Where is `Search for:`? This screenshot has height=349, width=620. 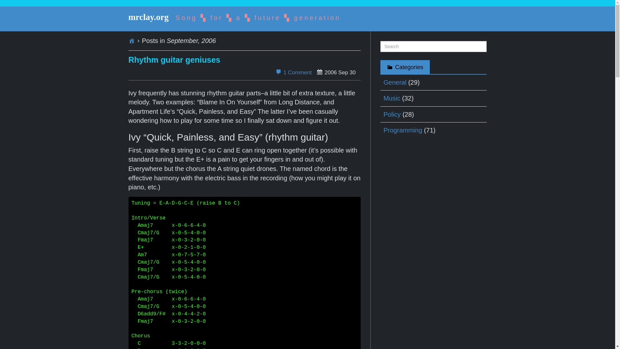
Search for: is located at coordinates (433, 47).